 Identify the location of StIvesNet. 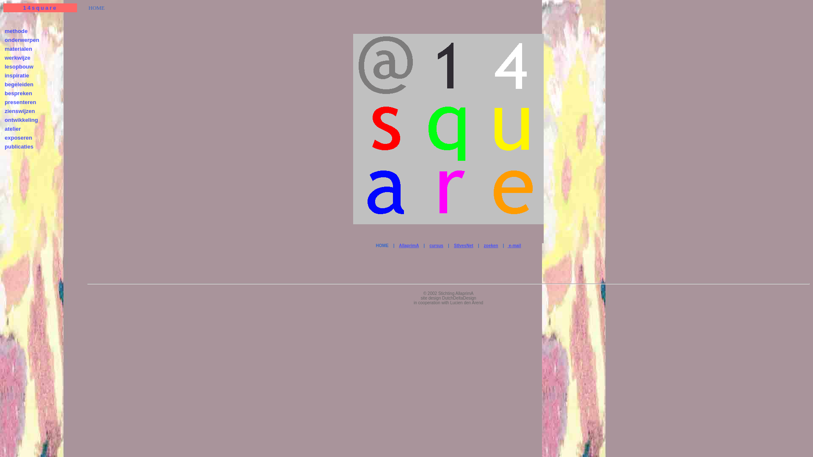
(464, 245).